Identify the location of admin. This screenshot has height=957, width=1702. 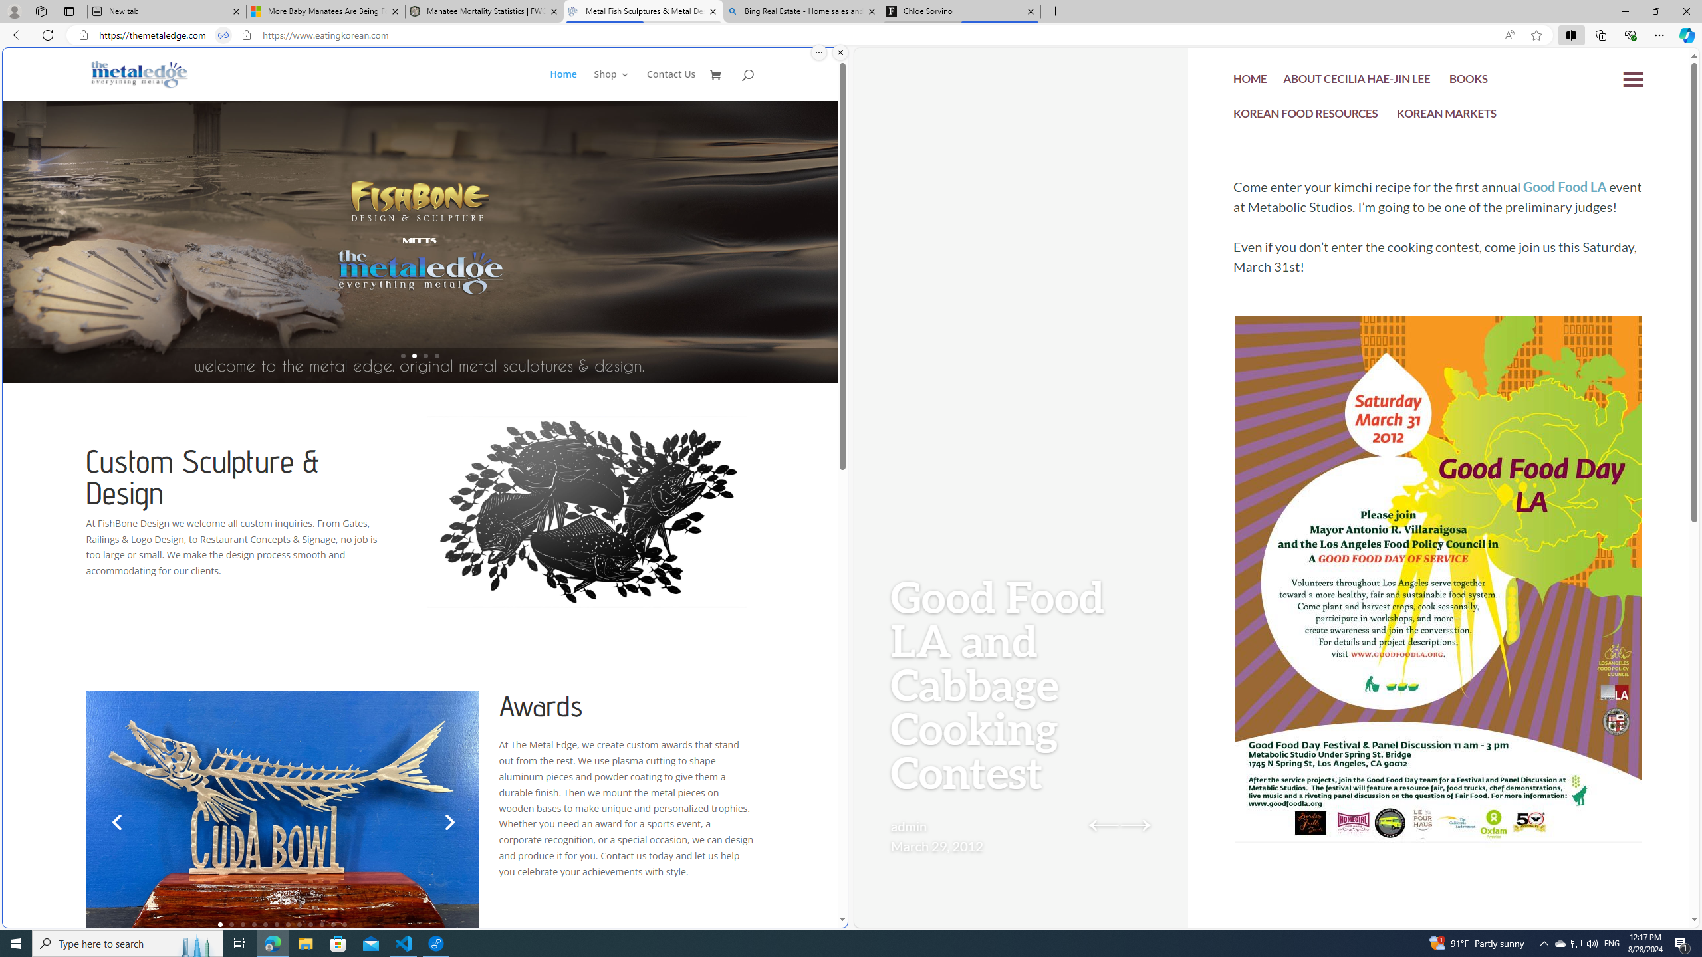
(908, 826).